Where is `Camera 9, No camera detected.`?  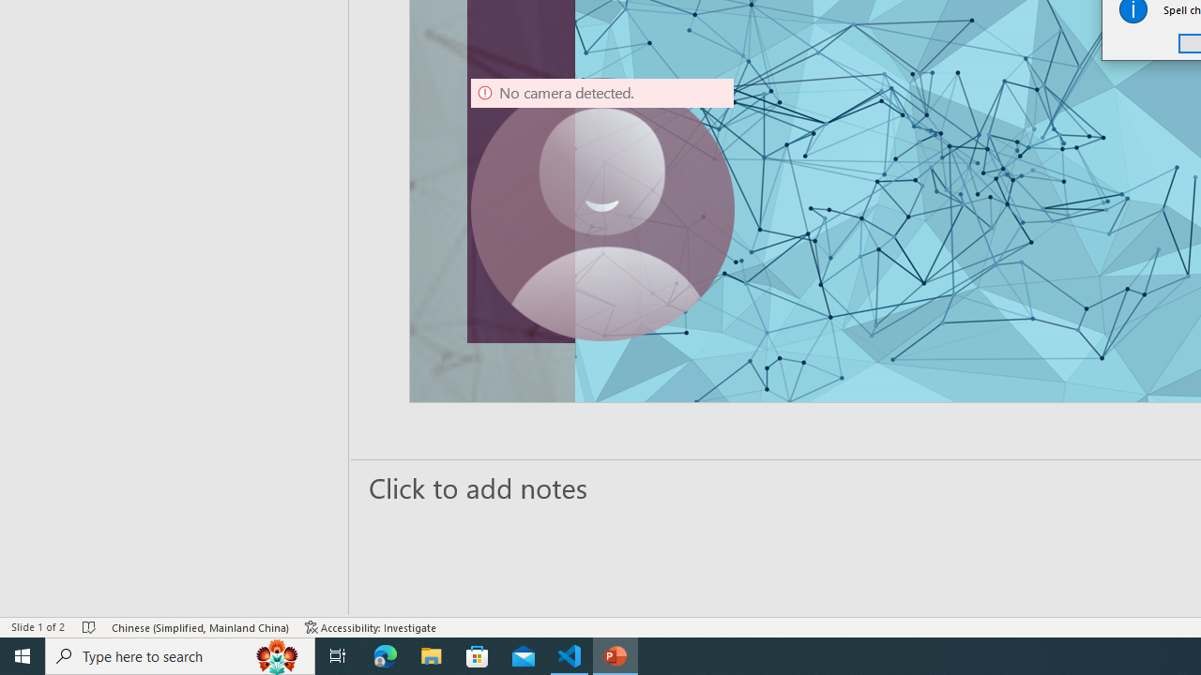 Camera 9, No camera detected. is located at coordinates (602, 210).